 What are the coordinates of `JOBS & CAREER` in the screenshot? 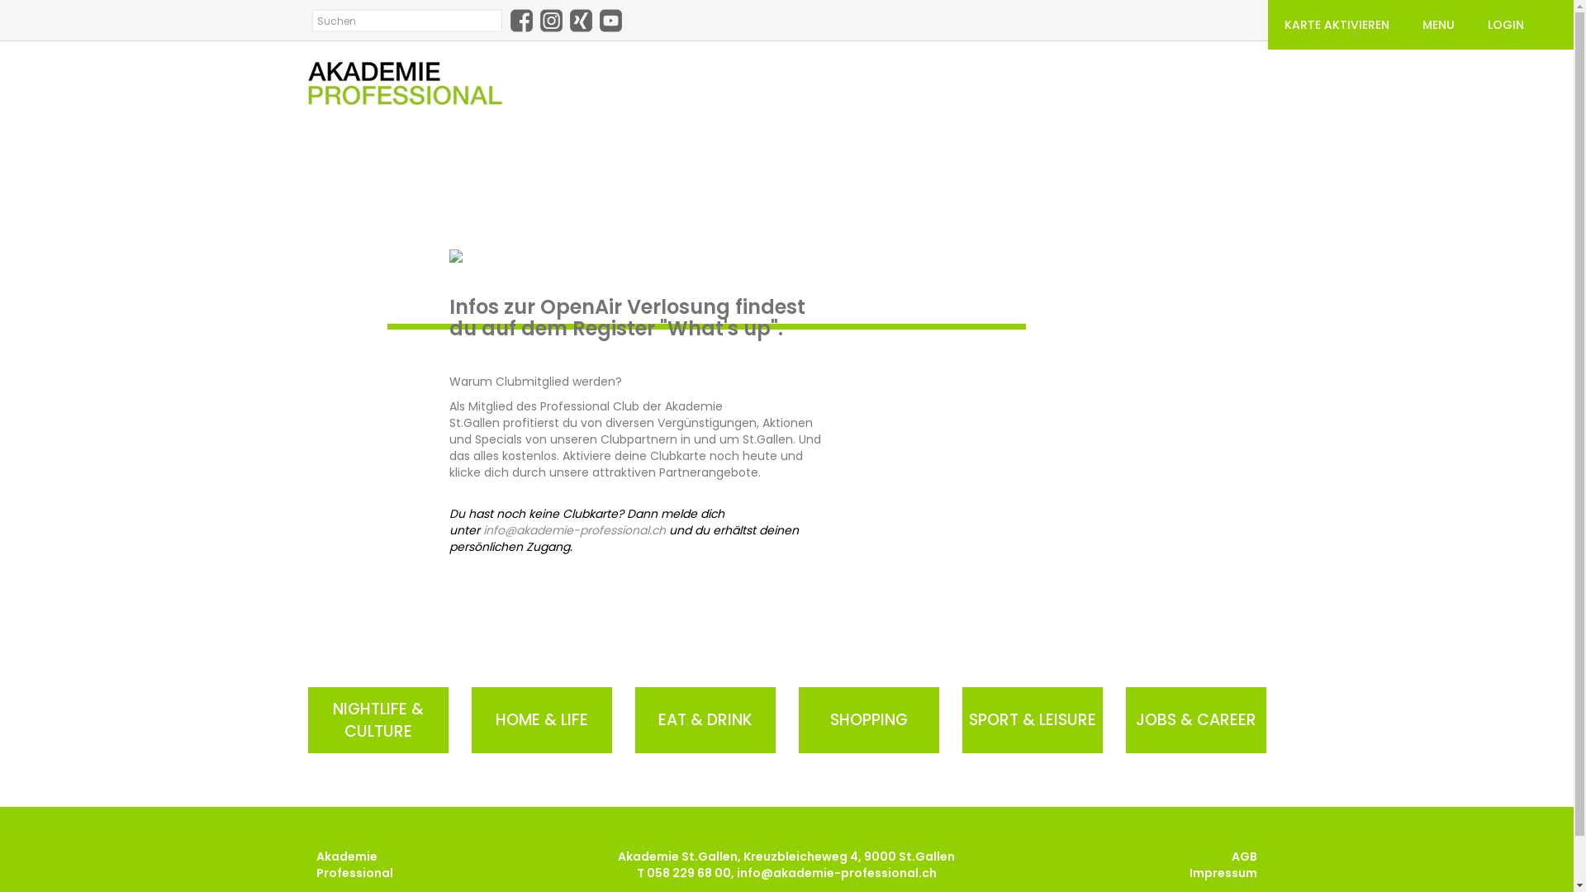 It's located at (1195, 720).